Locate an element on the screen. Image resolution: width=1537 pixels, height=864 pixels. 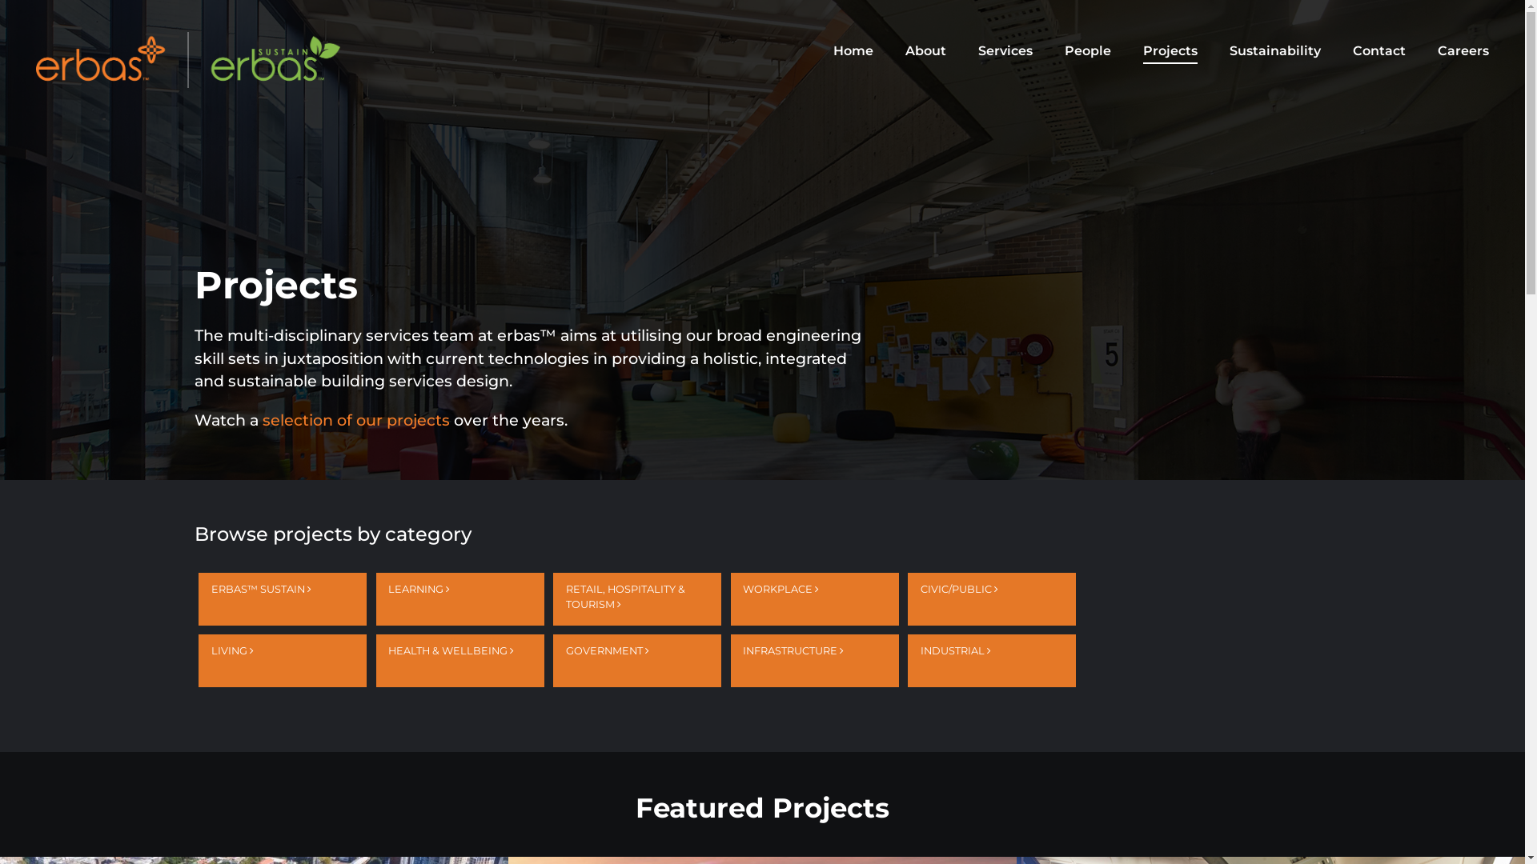
RETAIL, HOSPITALITY & TOURISM  is located at coordinates (637, 599).